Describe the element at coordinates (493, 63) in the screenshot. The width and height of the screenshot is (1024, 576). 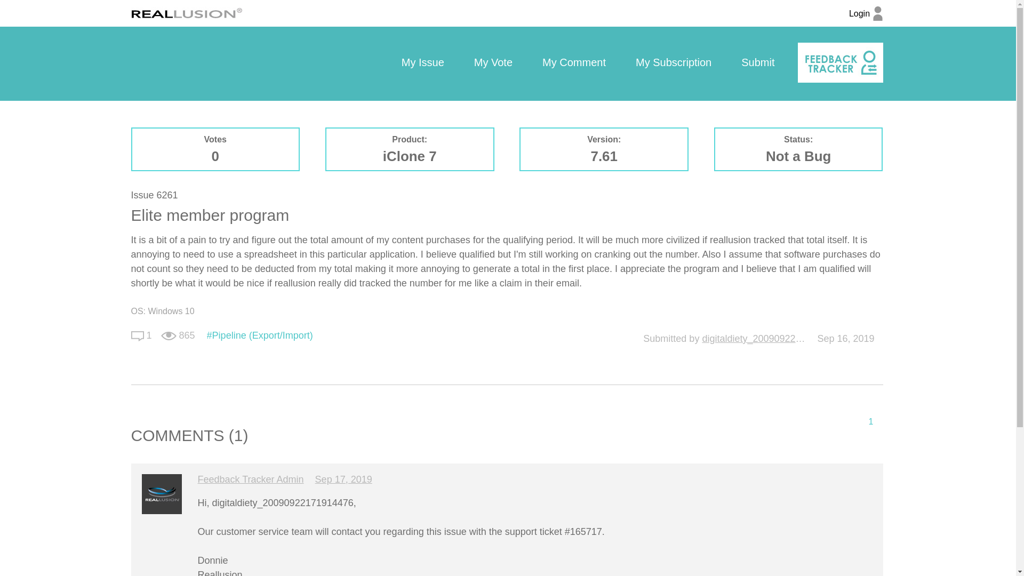
I see `My Vote` at that location.